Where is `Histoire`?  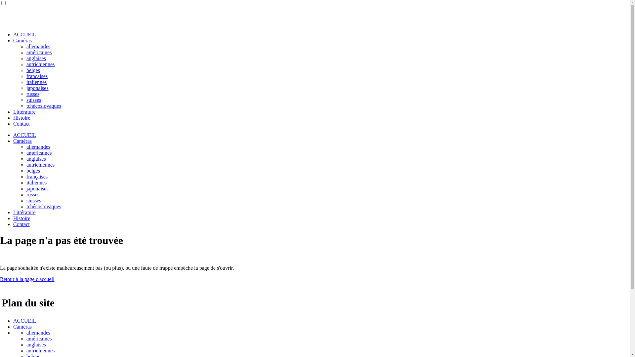 Histoire is located at coordinates (22, 118).